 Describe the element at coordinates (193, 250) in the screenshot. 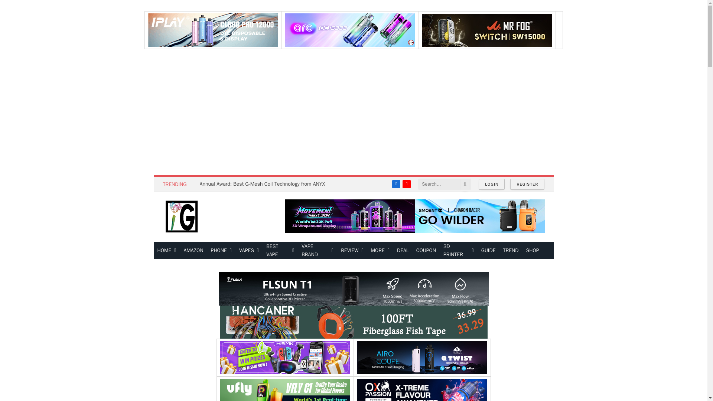

I see `AMAZON` at that location.